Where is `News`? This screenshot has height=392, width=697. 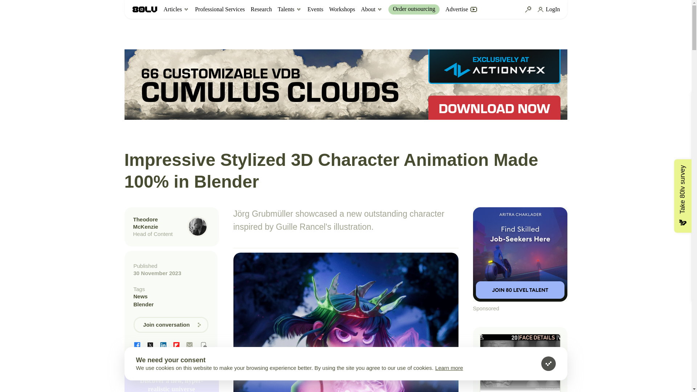 News is located at coordinates (171, 296).